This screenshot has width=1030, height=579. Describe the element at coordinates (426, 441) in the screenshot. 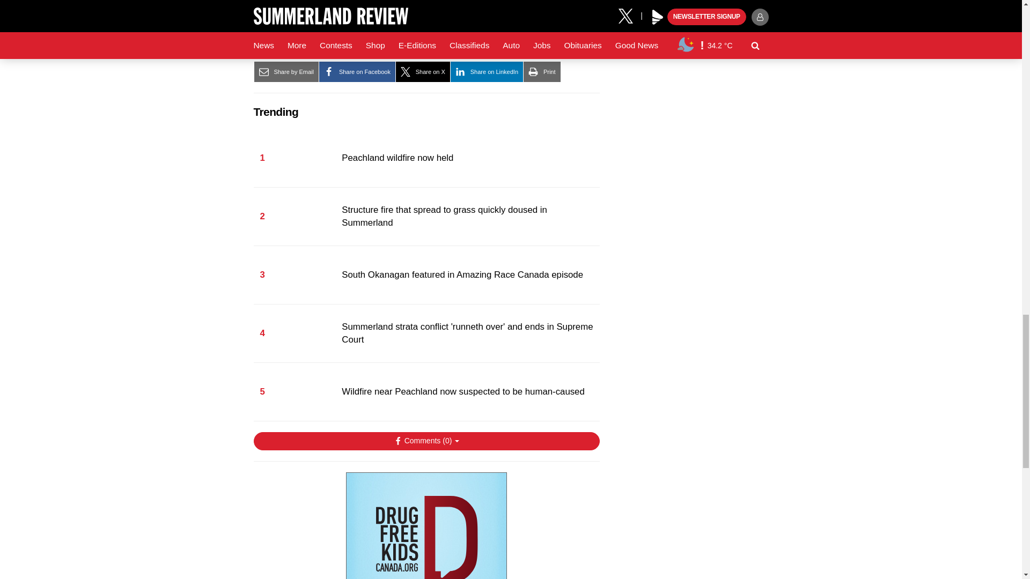

I see `Show Comments` at that location.